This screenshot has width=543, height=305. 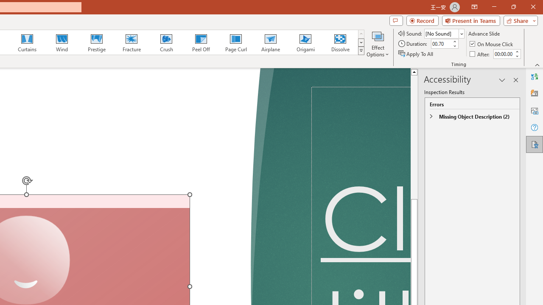 I want to click on Airplane, so click(x=270, y=42).